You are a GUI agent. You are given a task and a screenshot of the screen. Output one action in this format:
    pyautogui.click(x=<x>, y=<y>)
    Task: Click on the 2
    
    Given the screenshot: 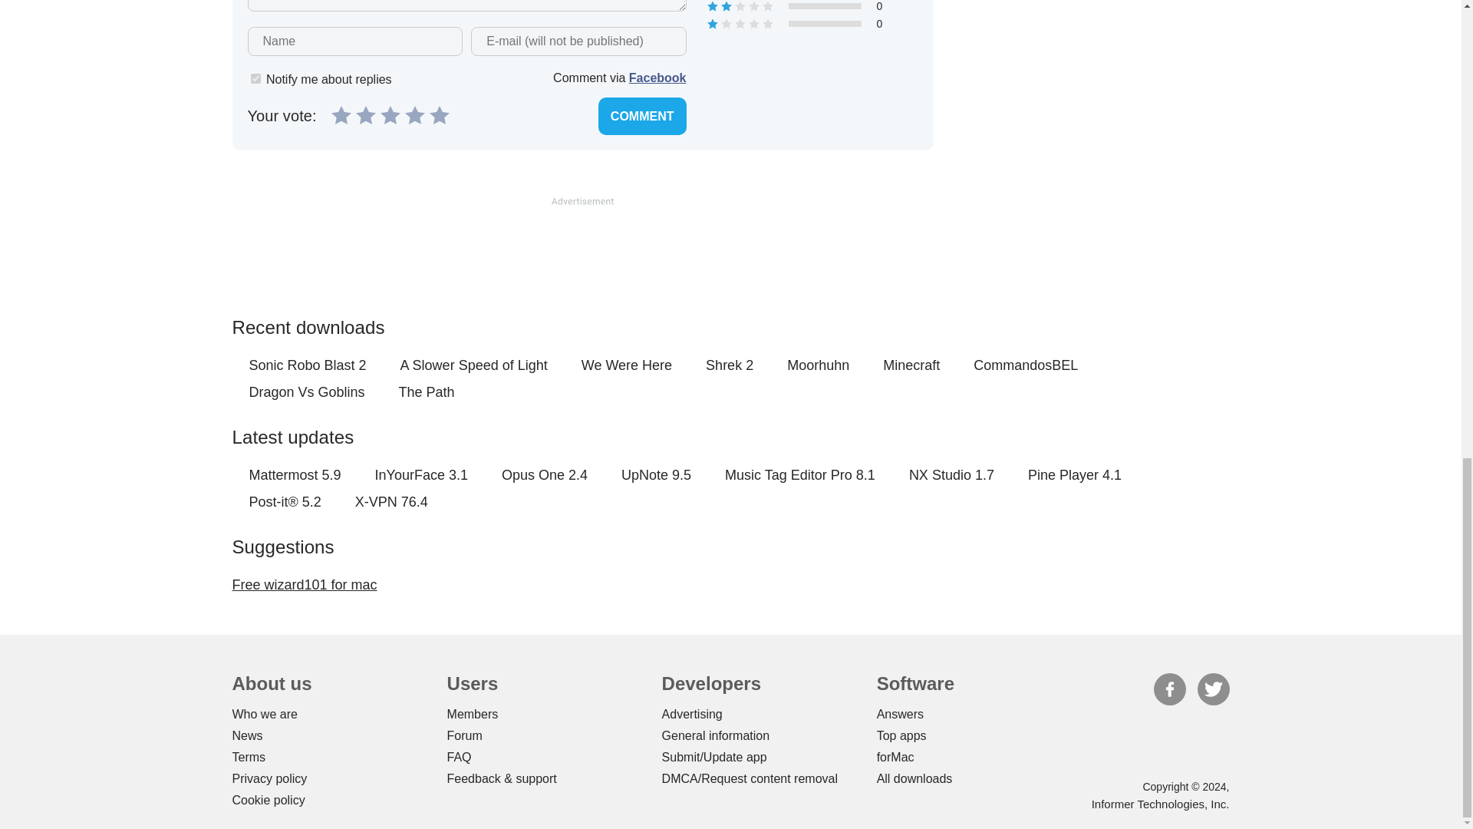 What is the action you would take?
    pyautogui.click(x=365, y=114)
    